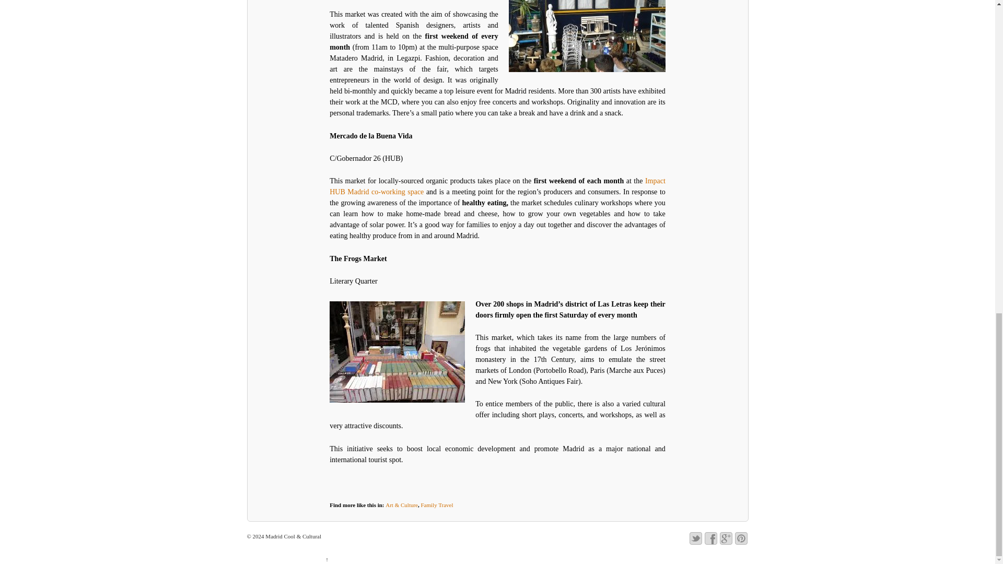  What do you see at coordinates (437, 505) in the screenshot?
I see `Family Travel` at bounding box center [437, 505].